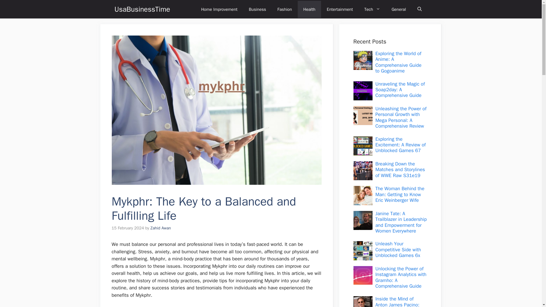  Describe the element at coordinates (142, 9) in the screenshot. I see `UsaBusinessTime` at that location.